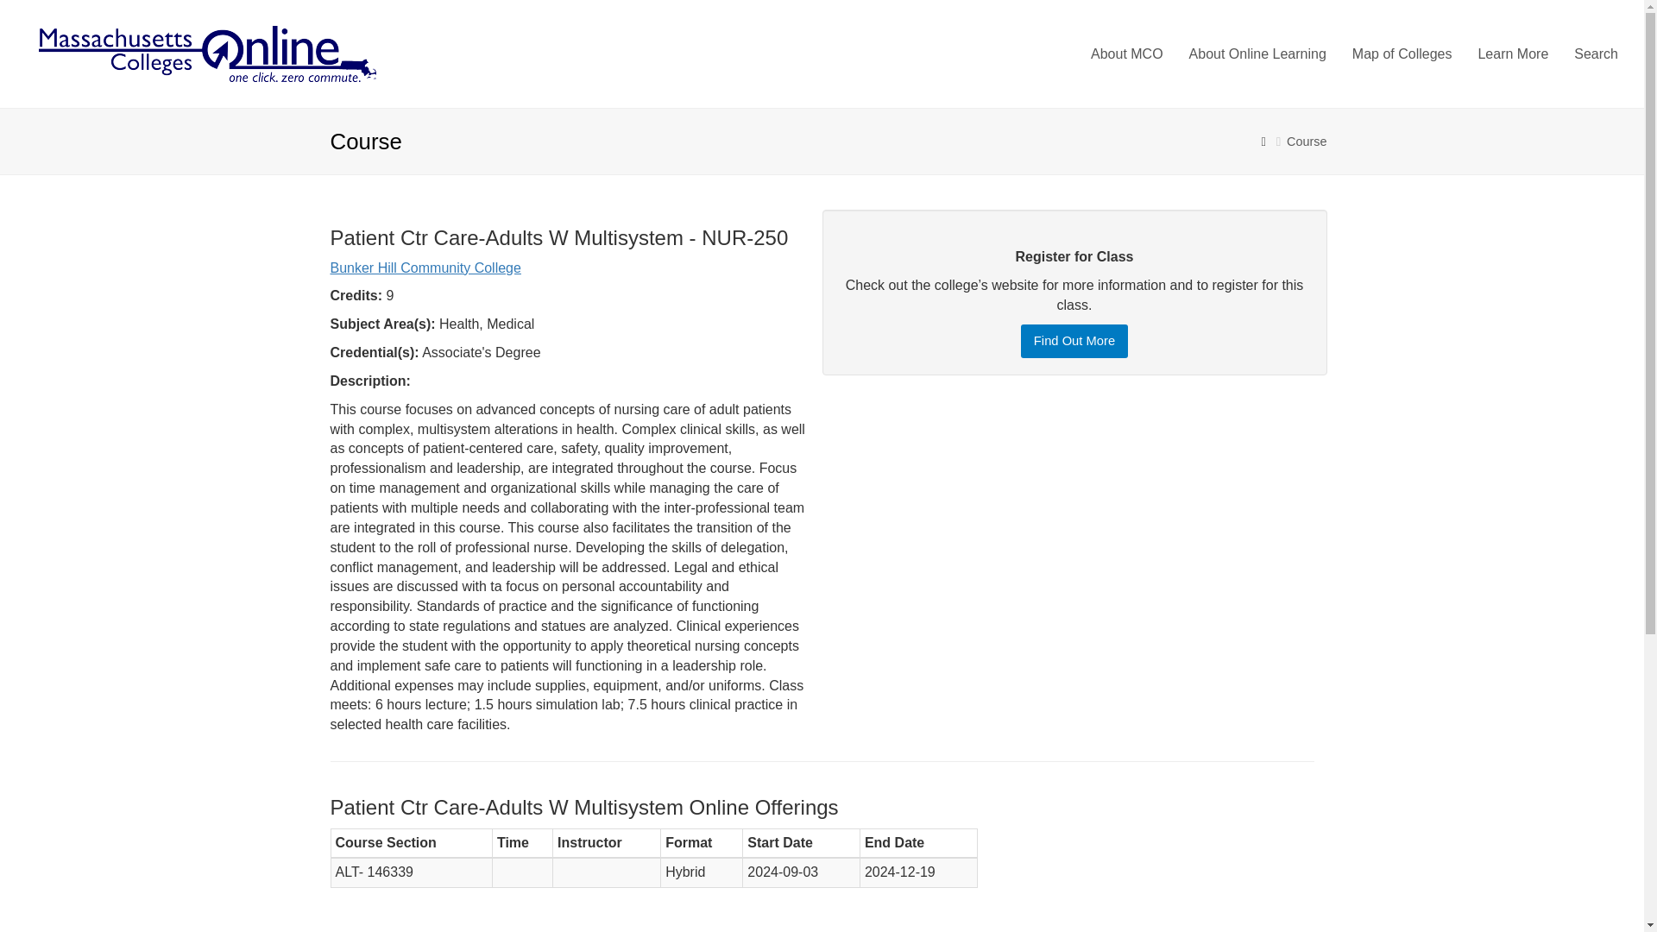  I want to click on About Online Learning, so click(1257, 54).